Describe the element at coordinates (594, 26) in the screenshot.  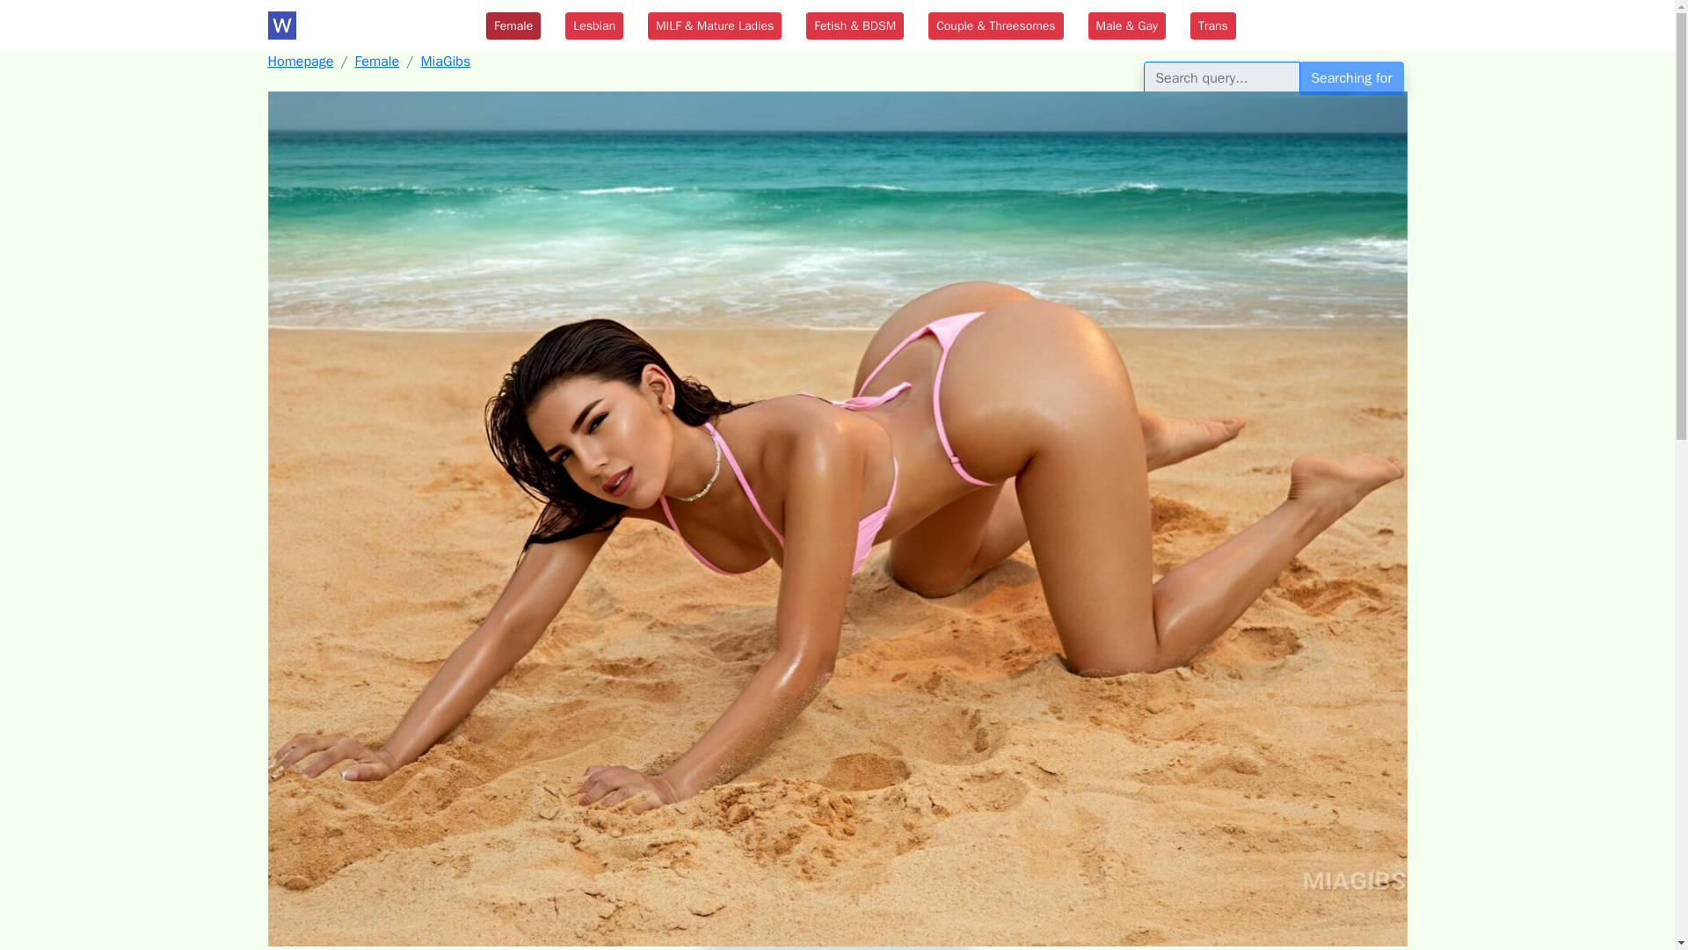
I see `Lesbian` at that location.